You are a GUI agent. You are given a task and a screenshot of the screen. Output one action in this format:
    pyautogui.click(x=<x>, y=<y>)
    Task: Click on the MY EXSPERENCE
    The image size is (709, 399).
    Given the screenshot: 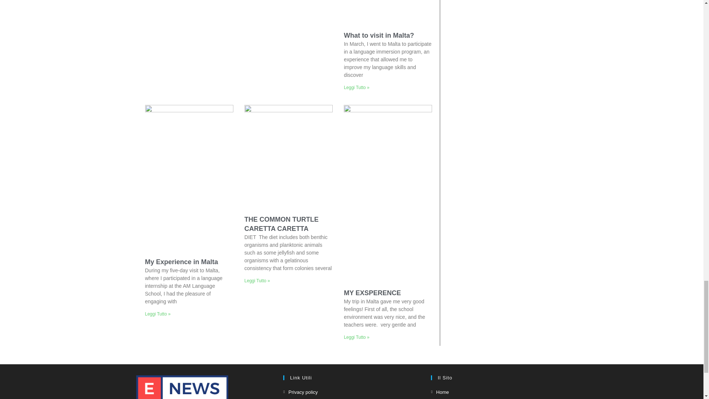 What is the action you would take?
    pyautogui.click(x=372, y=293)
    